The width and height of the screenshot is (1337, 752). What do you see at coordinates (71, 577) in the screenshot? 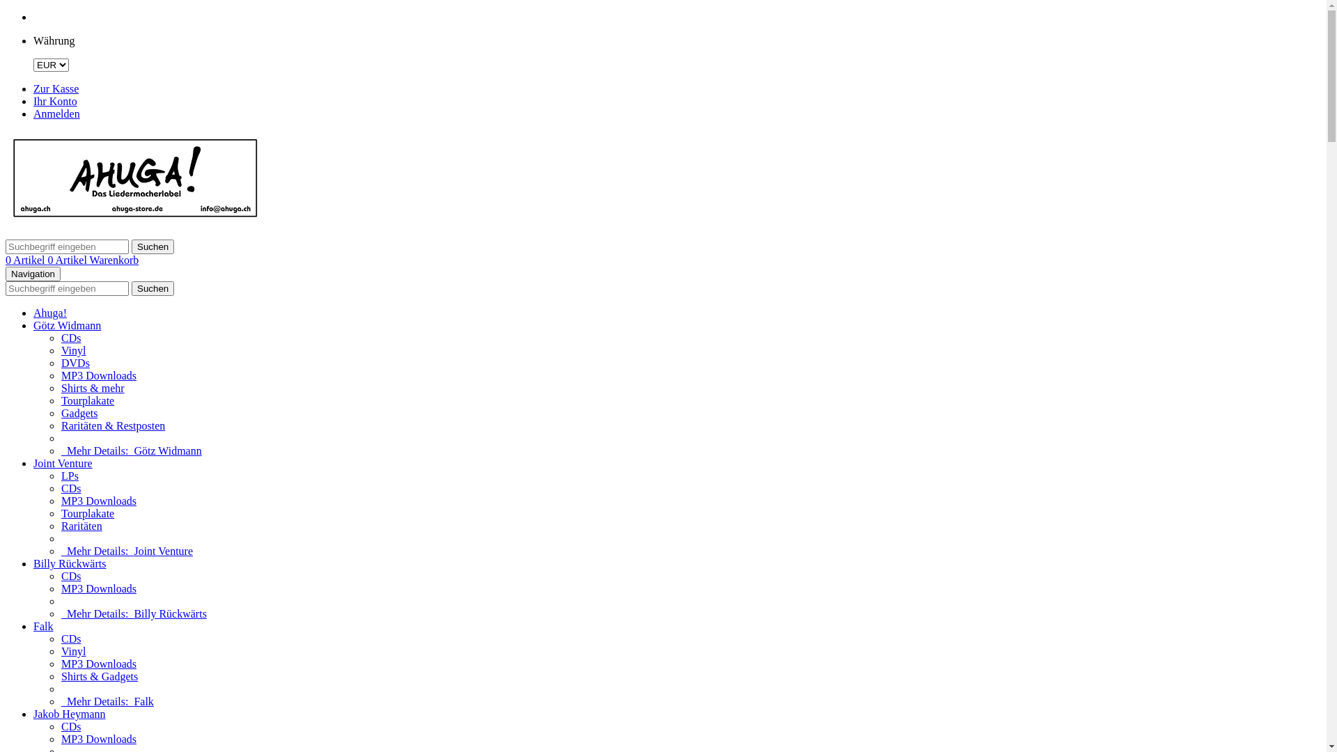
I see `CDs` at bounding box center [71, 577].